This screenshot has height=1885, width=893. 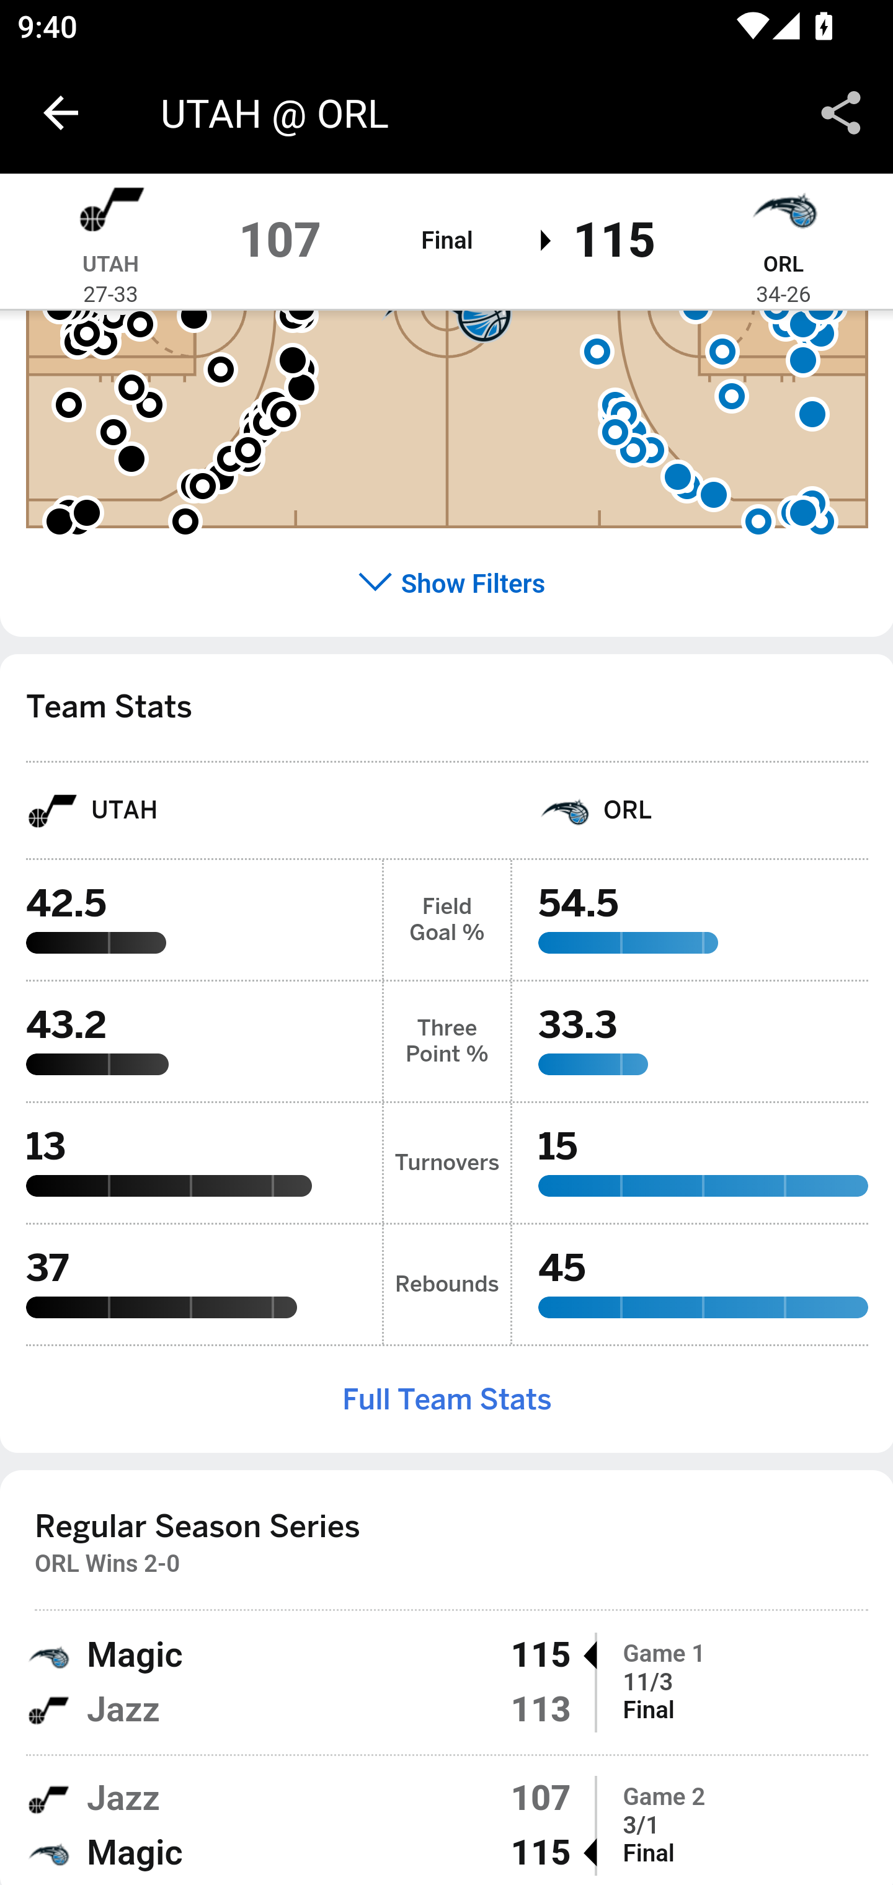 What do you see at coordinates (110, 265) in the screenshot?
I see `UTAH` at bounding box center [110, 265].